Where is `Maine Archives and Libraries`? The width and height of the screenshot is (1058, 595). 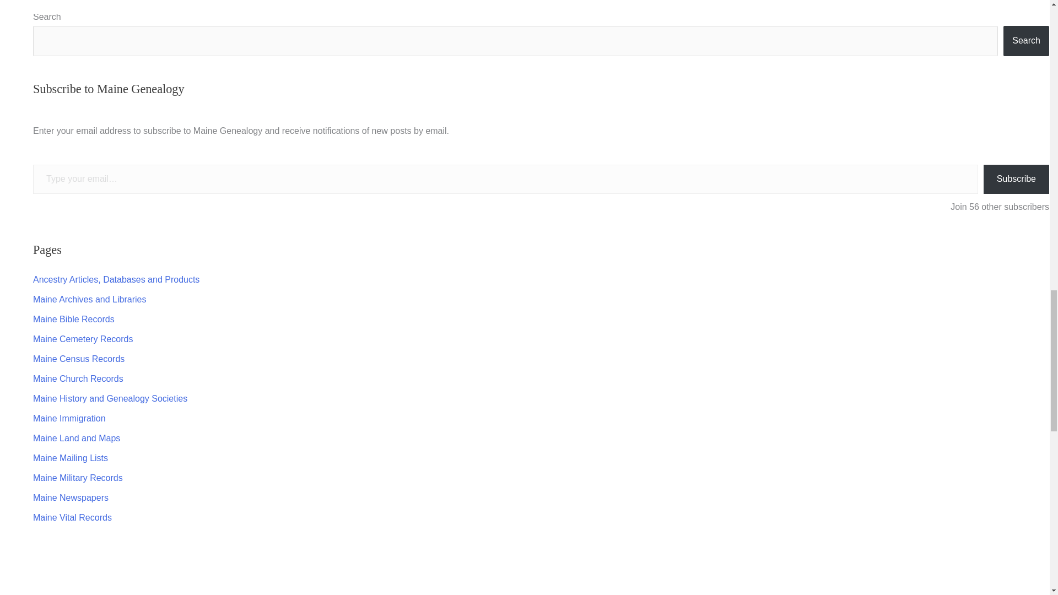 Maine Archives and Libraries is located at coordinates (89, 299).